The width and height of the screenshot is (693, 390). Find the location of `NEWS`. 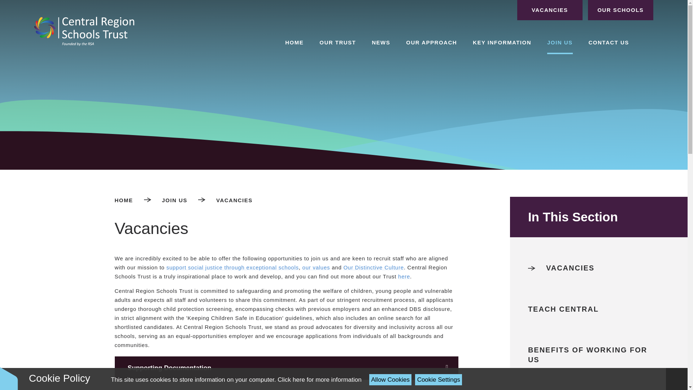

NEWS is located at coordinates (381, 42).